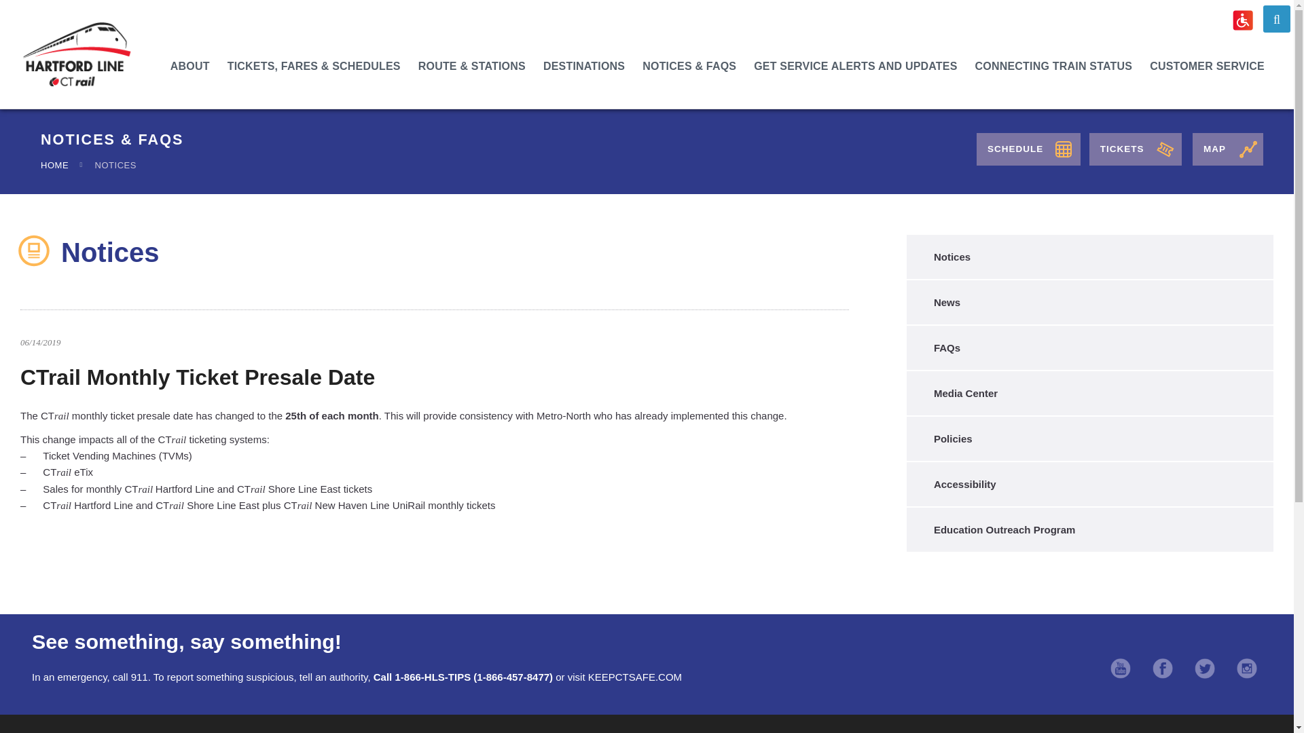  I want to click on Education Outreach Program, so click(1087, 529).